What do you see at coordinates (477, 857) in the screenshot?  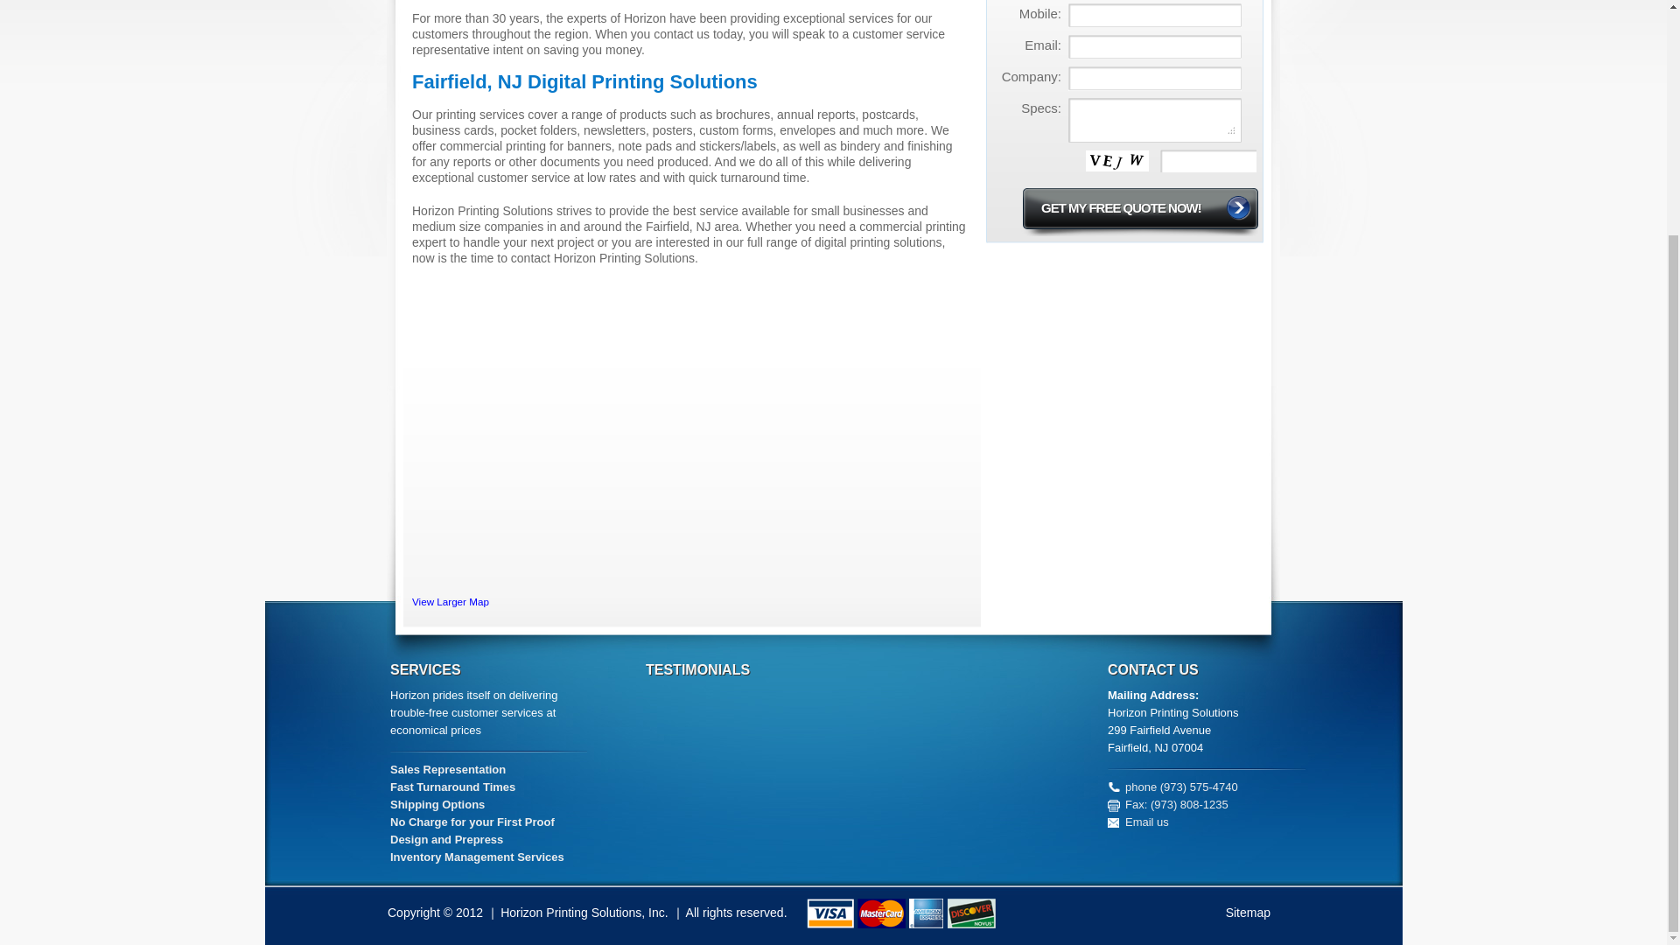 I see `Inventory Management Services` at bounding box center [477, 857].